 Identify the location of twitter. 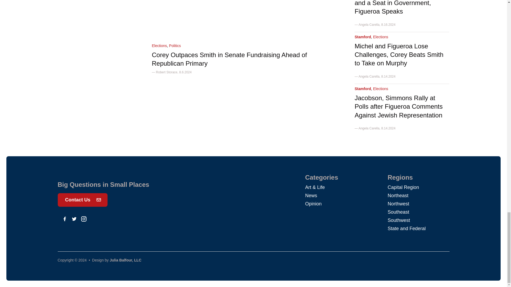
(74, 219).